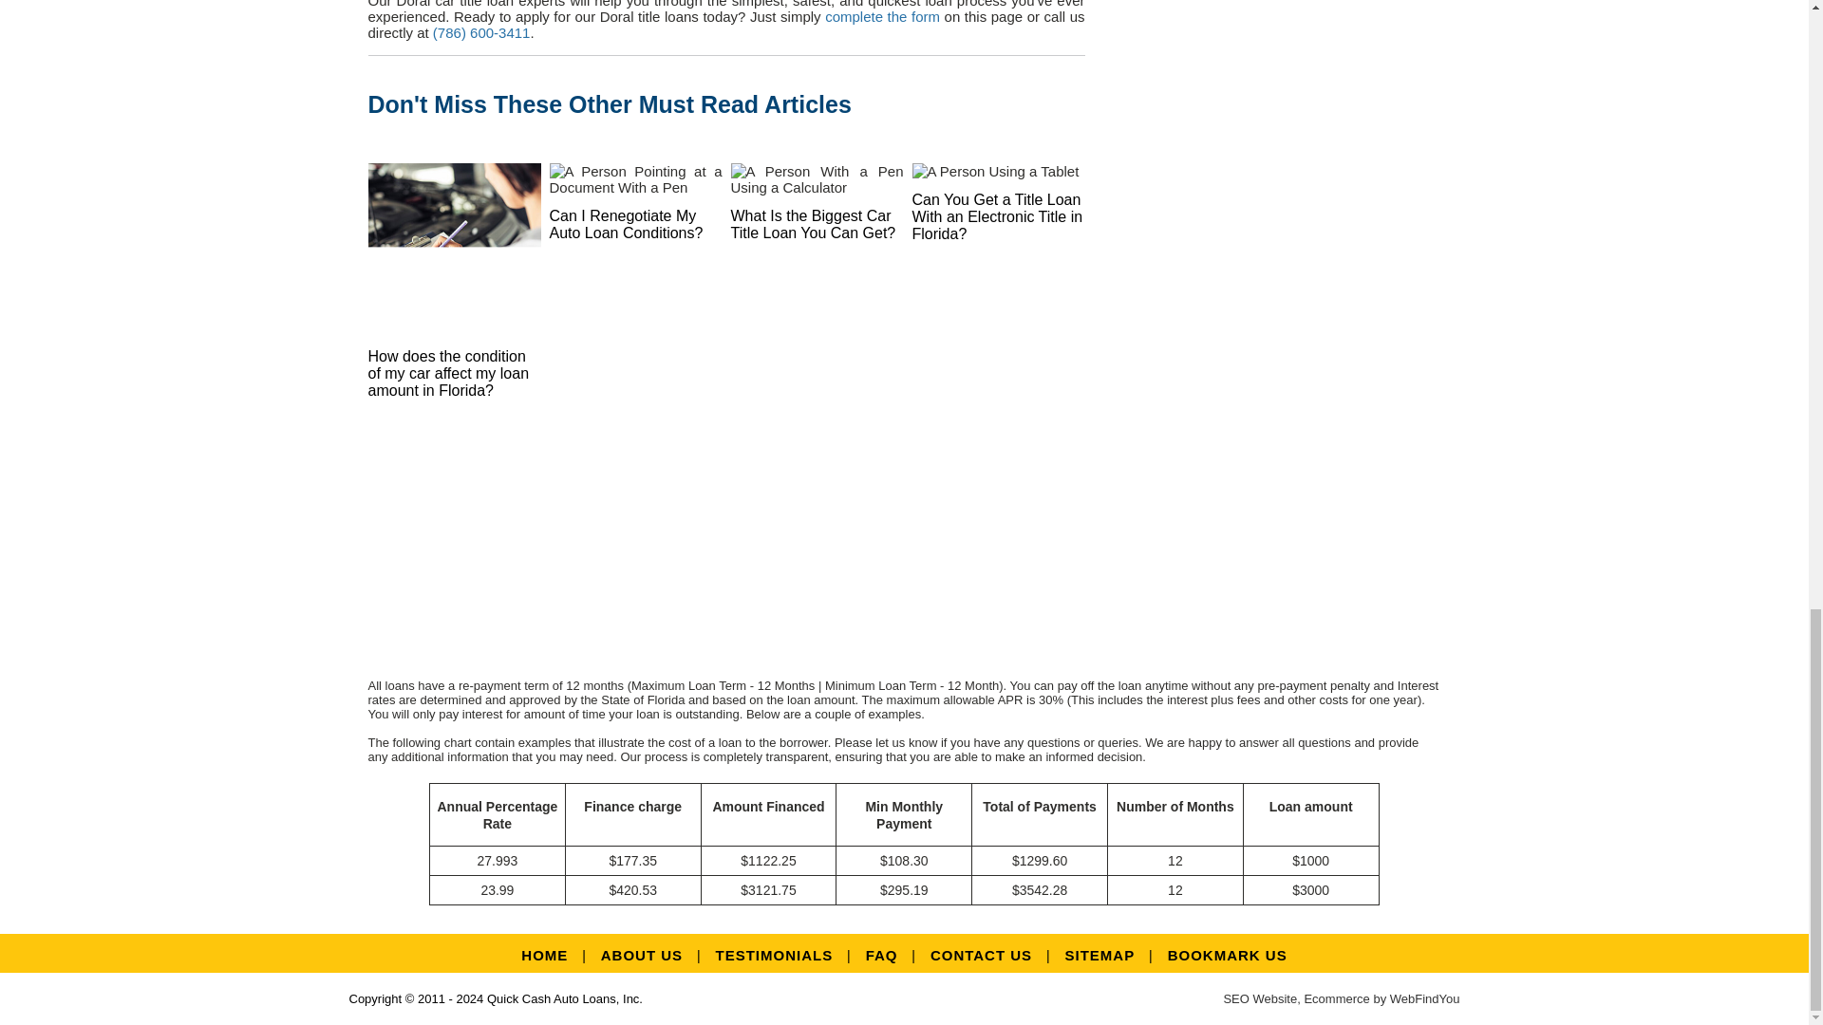  Describe the element at coordinates (625, 224) in the screenshot. I see `Can I Renegotiate My Auto Loan Conditions?` at that location.